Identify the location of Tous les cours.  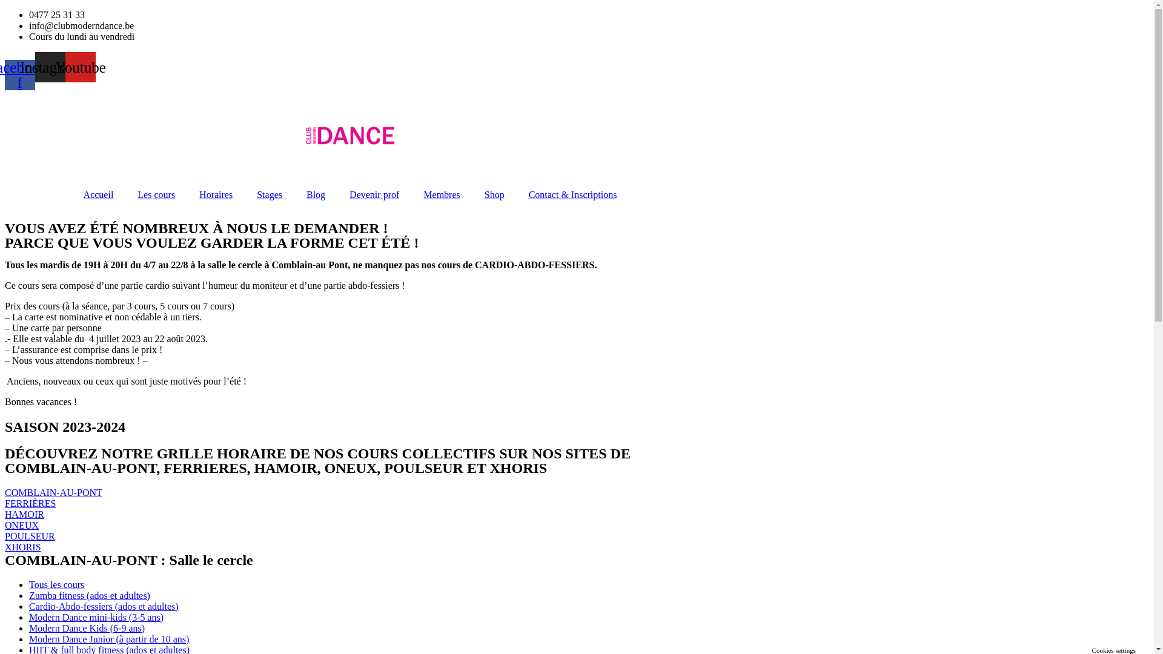
(57, 584).